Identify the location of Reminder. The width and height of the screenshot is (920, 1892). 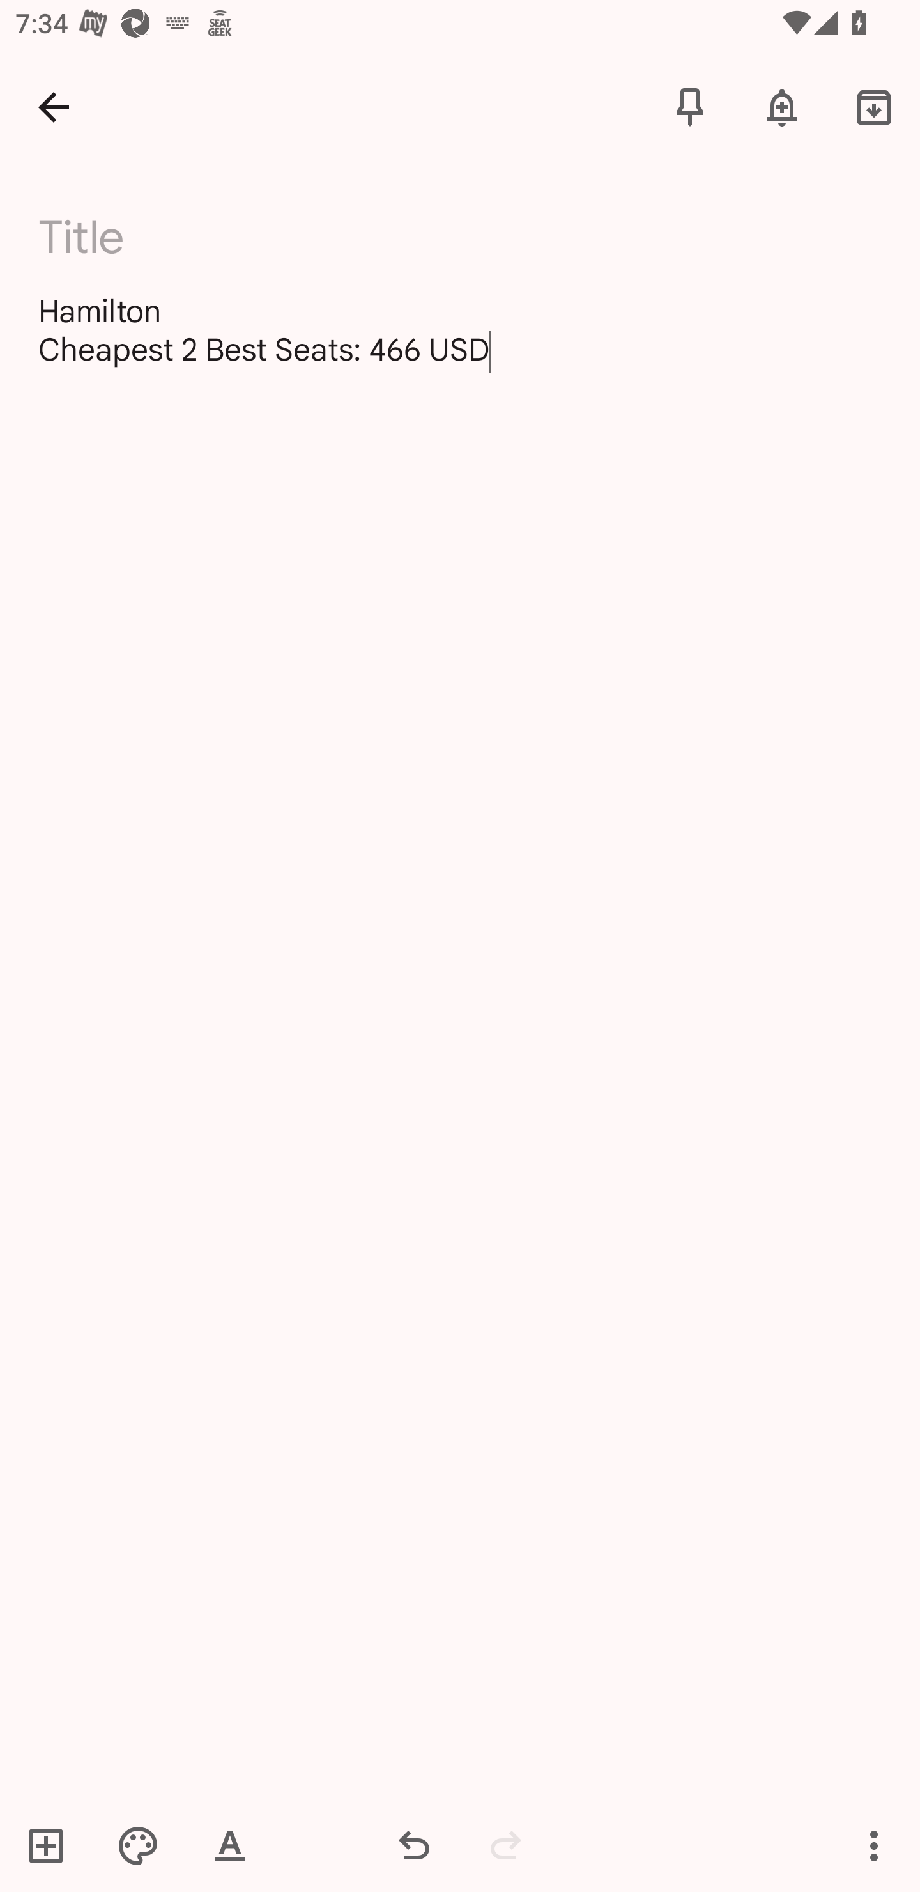
(782, 106).